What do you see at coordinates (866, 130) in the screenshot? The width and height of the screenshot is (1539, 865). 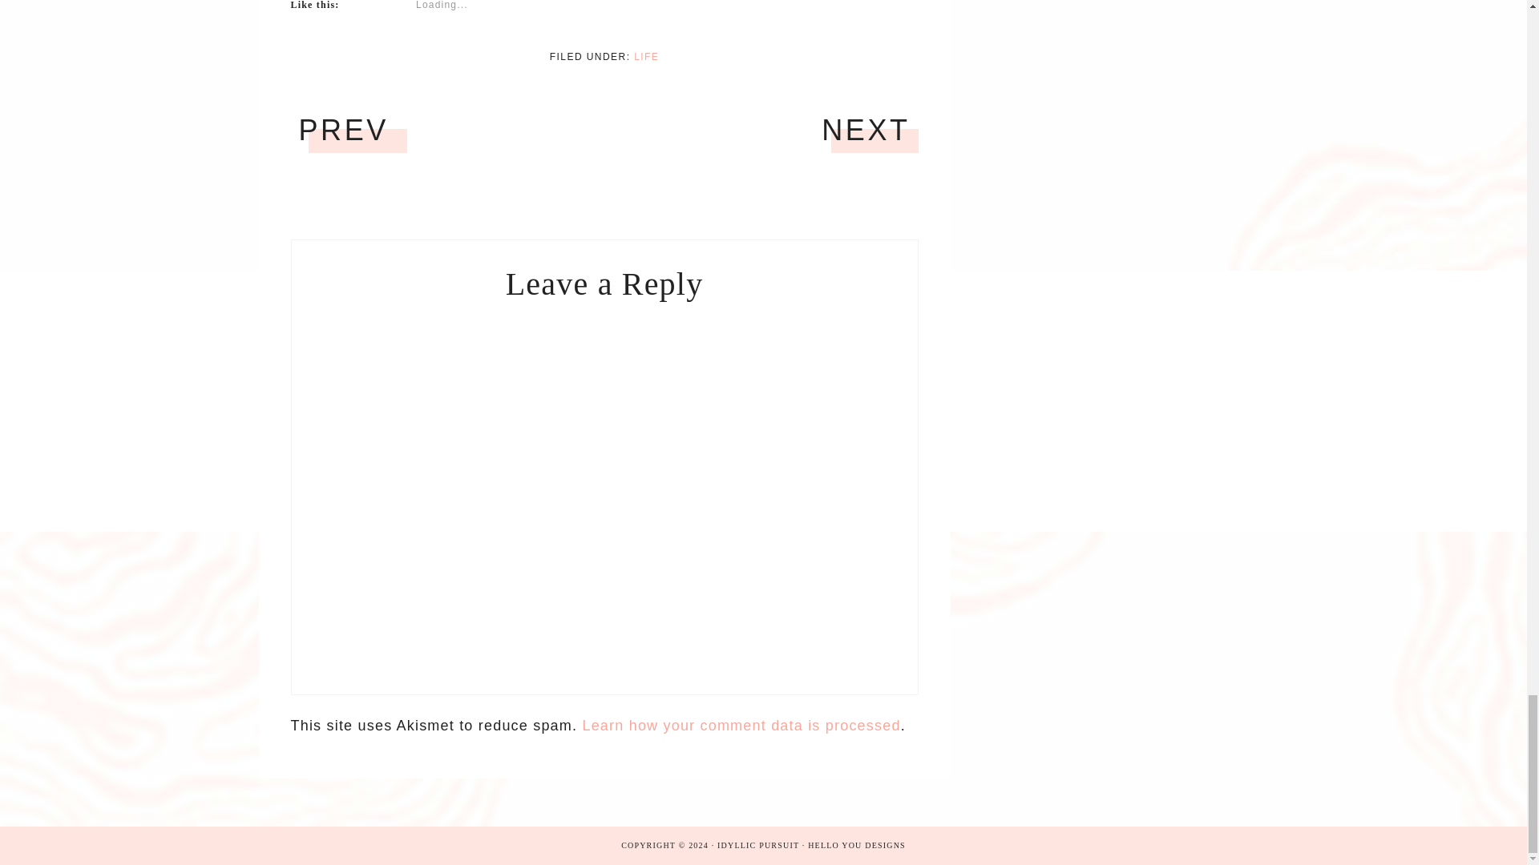 I see `NEXT` at bounding box center [866, 130].